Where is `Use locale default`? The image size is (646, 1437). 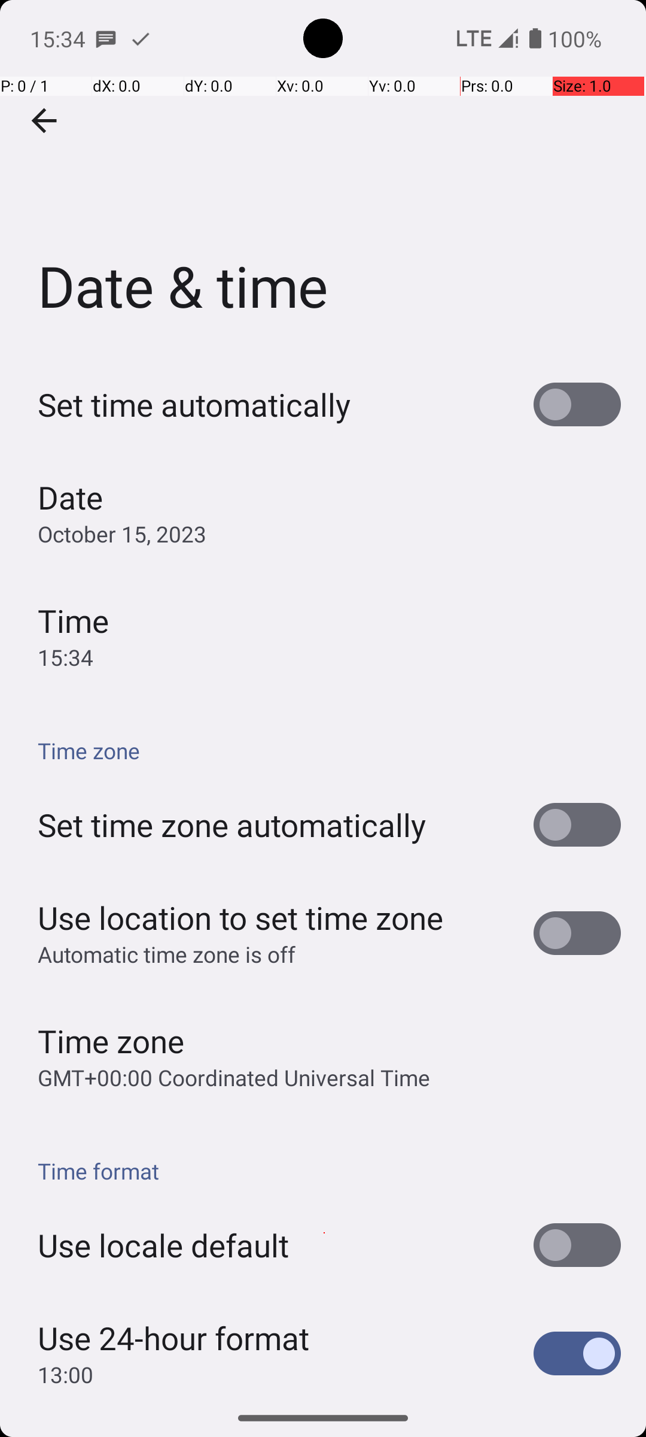
Use locale default is located at coordinates (163, 1245).